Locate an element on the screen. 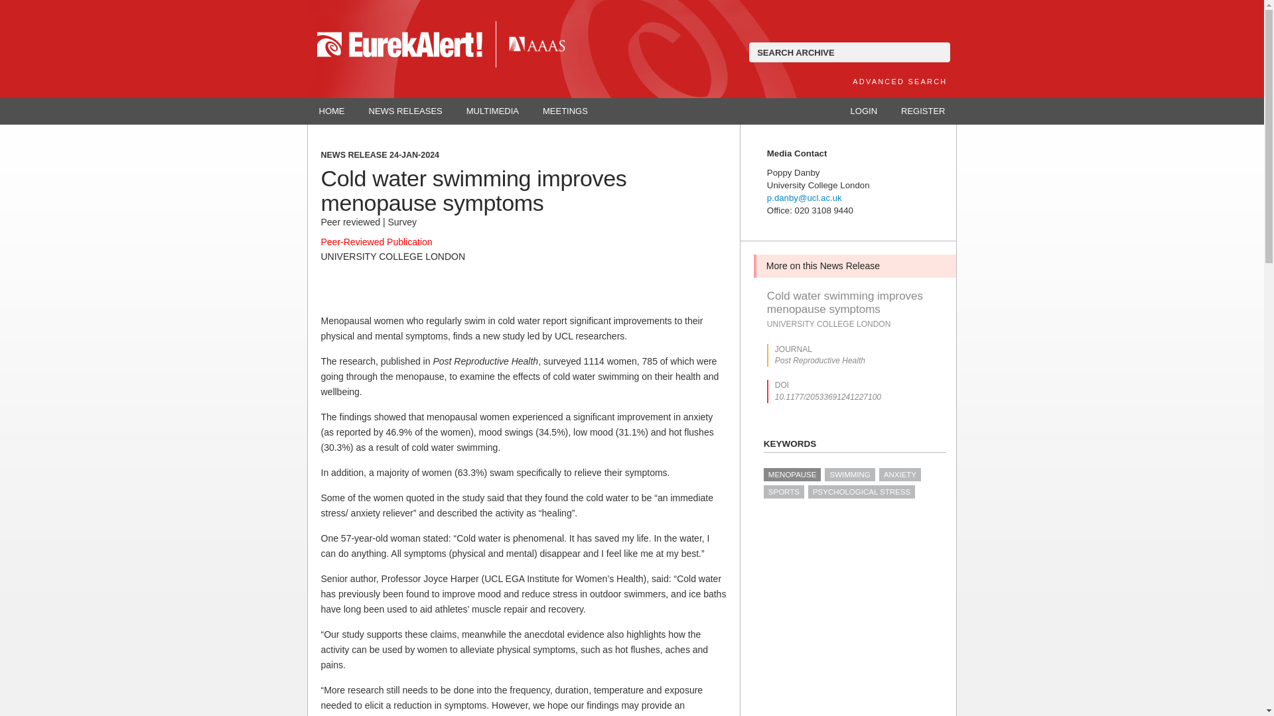 Image resolution: width=1274 pixels, height=716 pixels. MULTIMEDIA is located at coordinates (492, 111).